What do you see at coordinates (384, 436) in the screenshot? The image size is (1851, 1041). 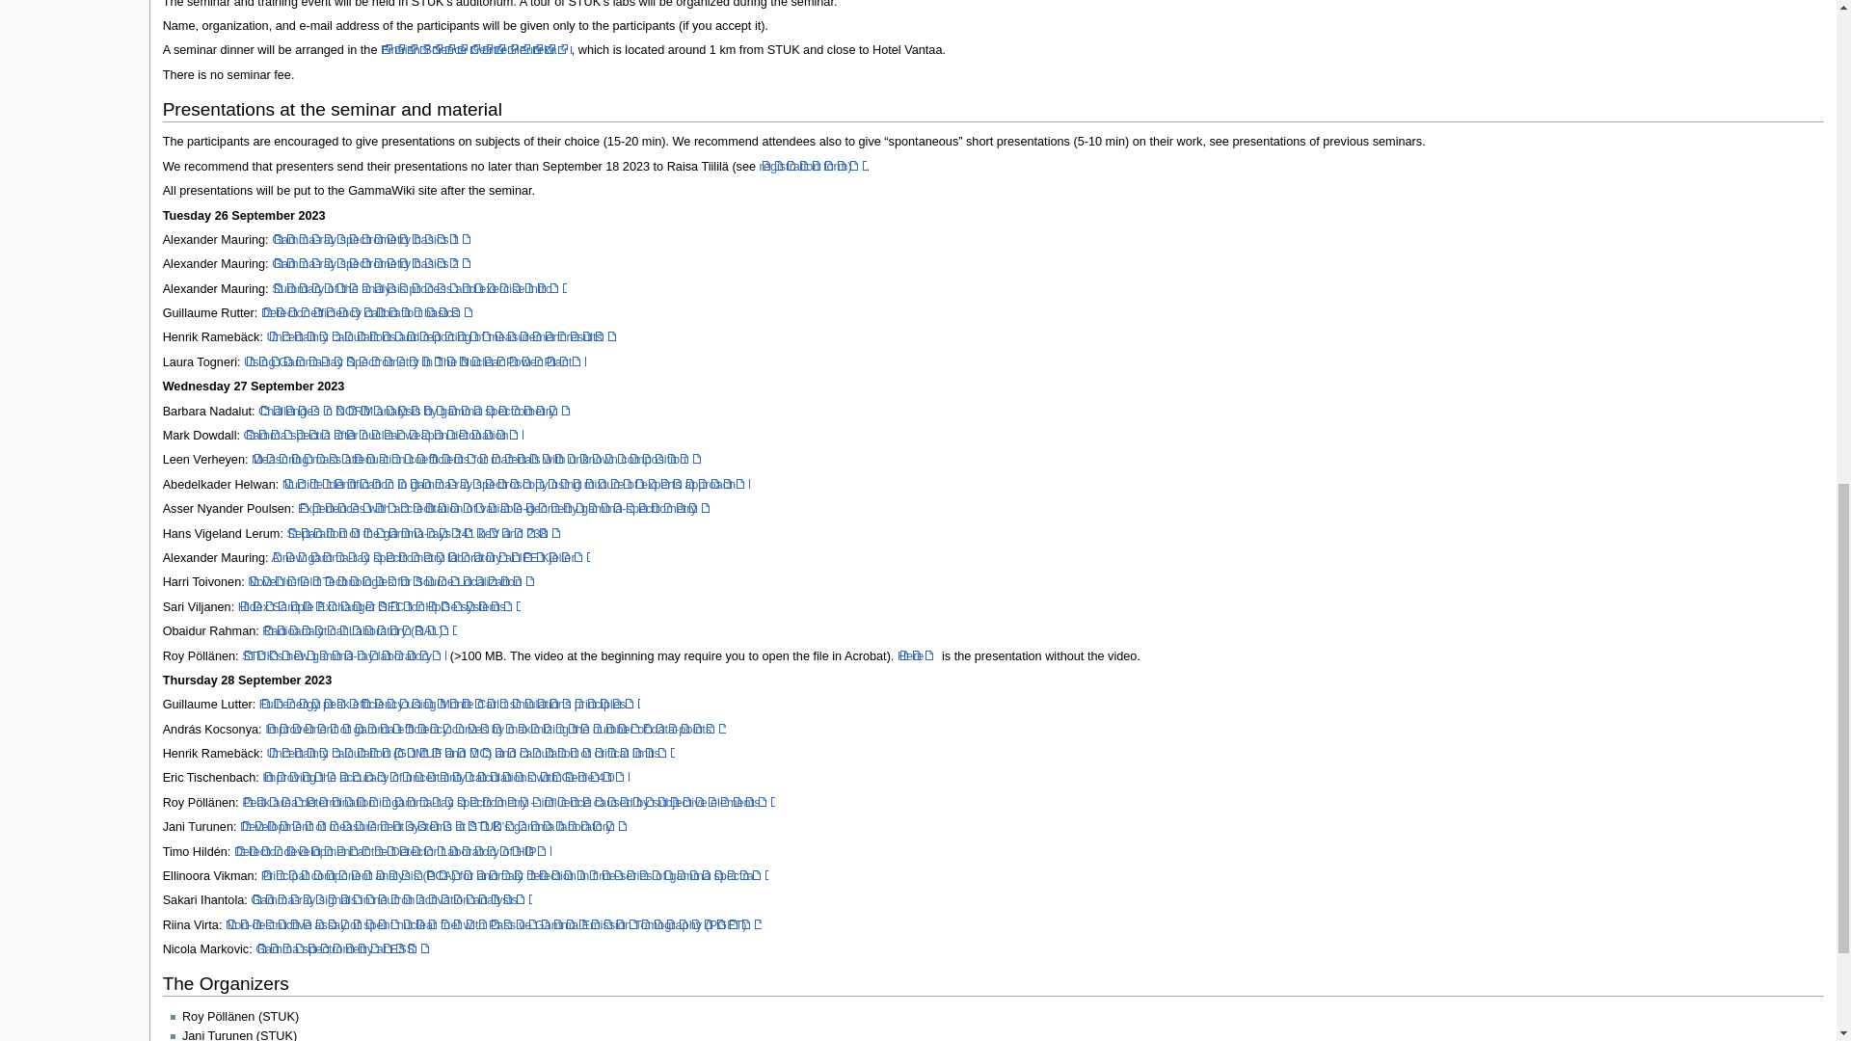 I see `Gamma spectra after nuclear weapon detonation` at bounding box center [384, 436].